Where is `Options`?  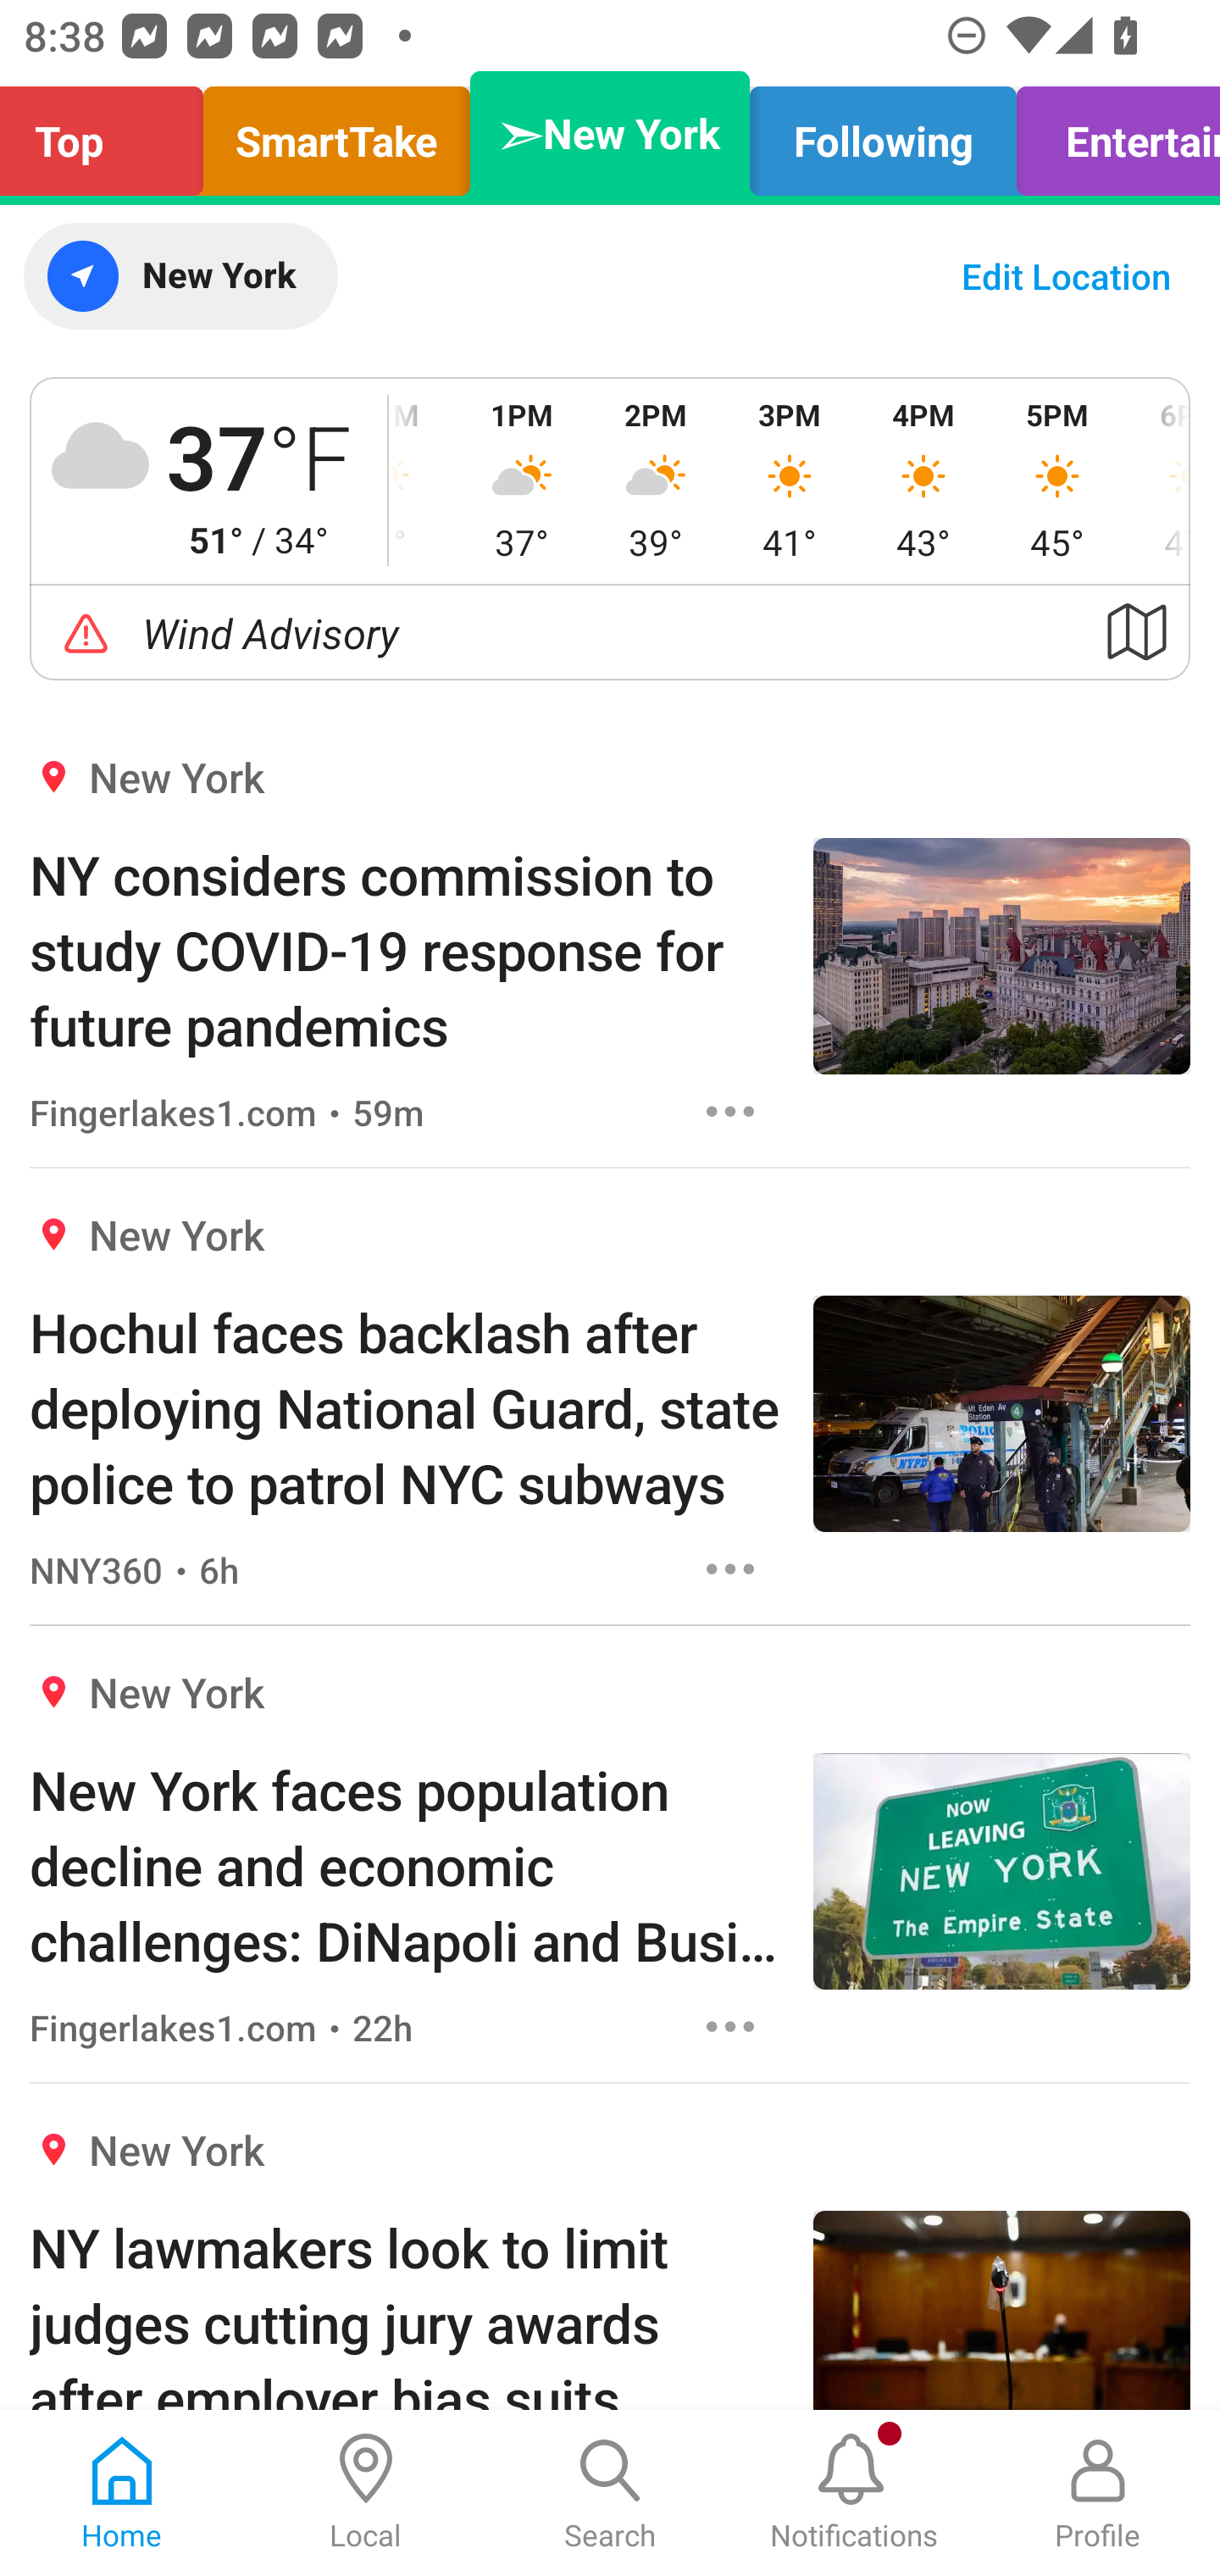 Options is located at coordinates (730, 2027).